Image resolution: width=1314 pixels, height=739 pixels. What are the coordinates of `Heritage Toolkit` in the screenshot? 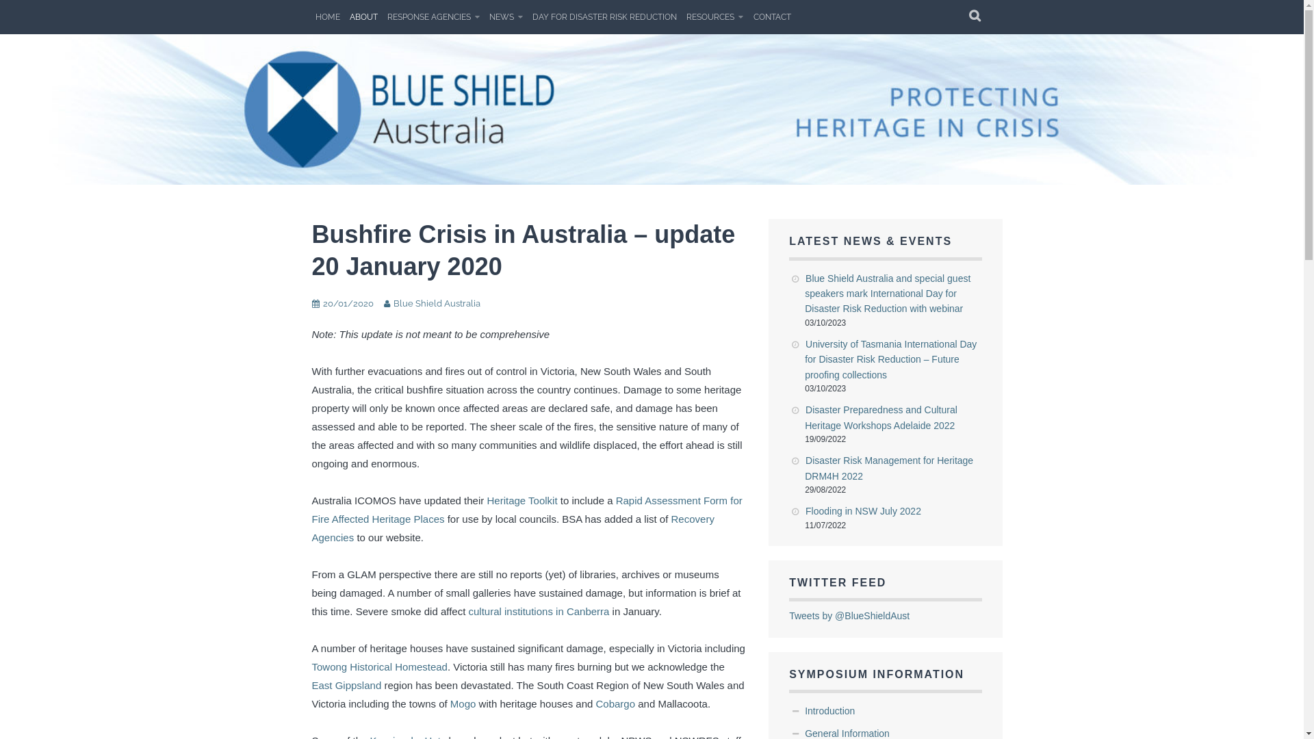 It's located at (521, 501).